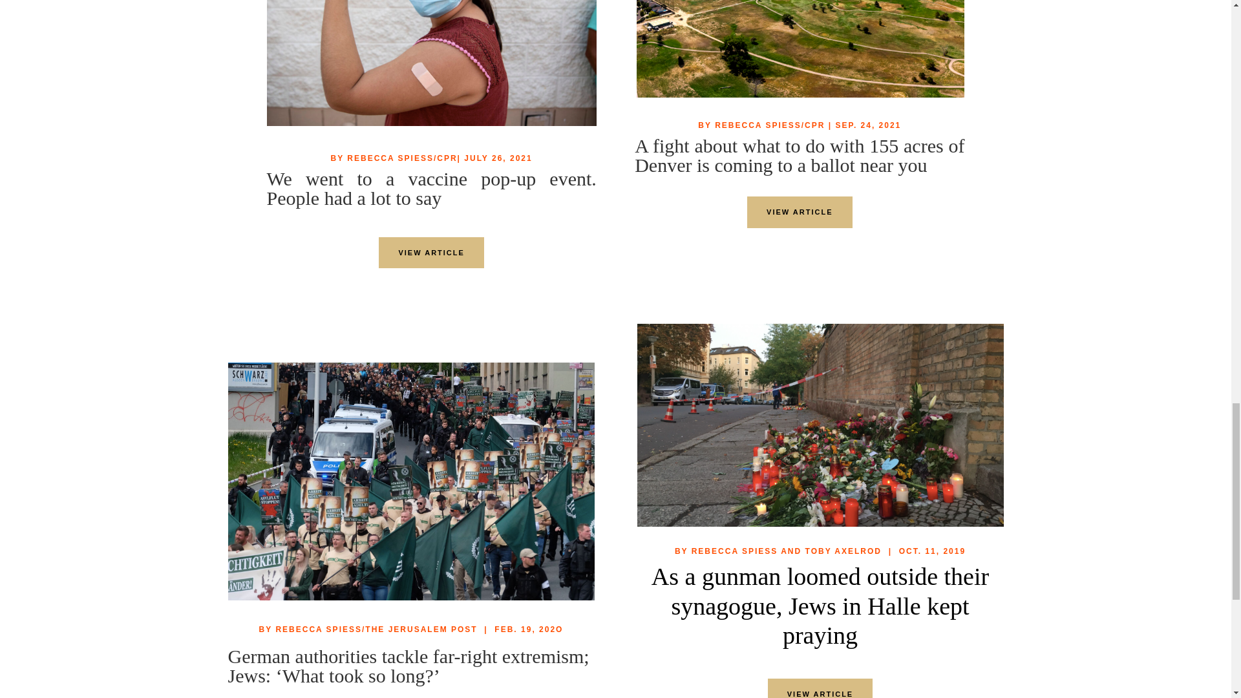 The image size is (1241, 698). I want to click on VIEW ARTICLE, so click(799, 212).